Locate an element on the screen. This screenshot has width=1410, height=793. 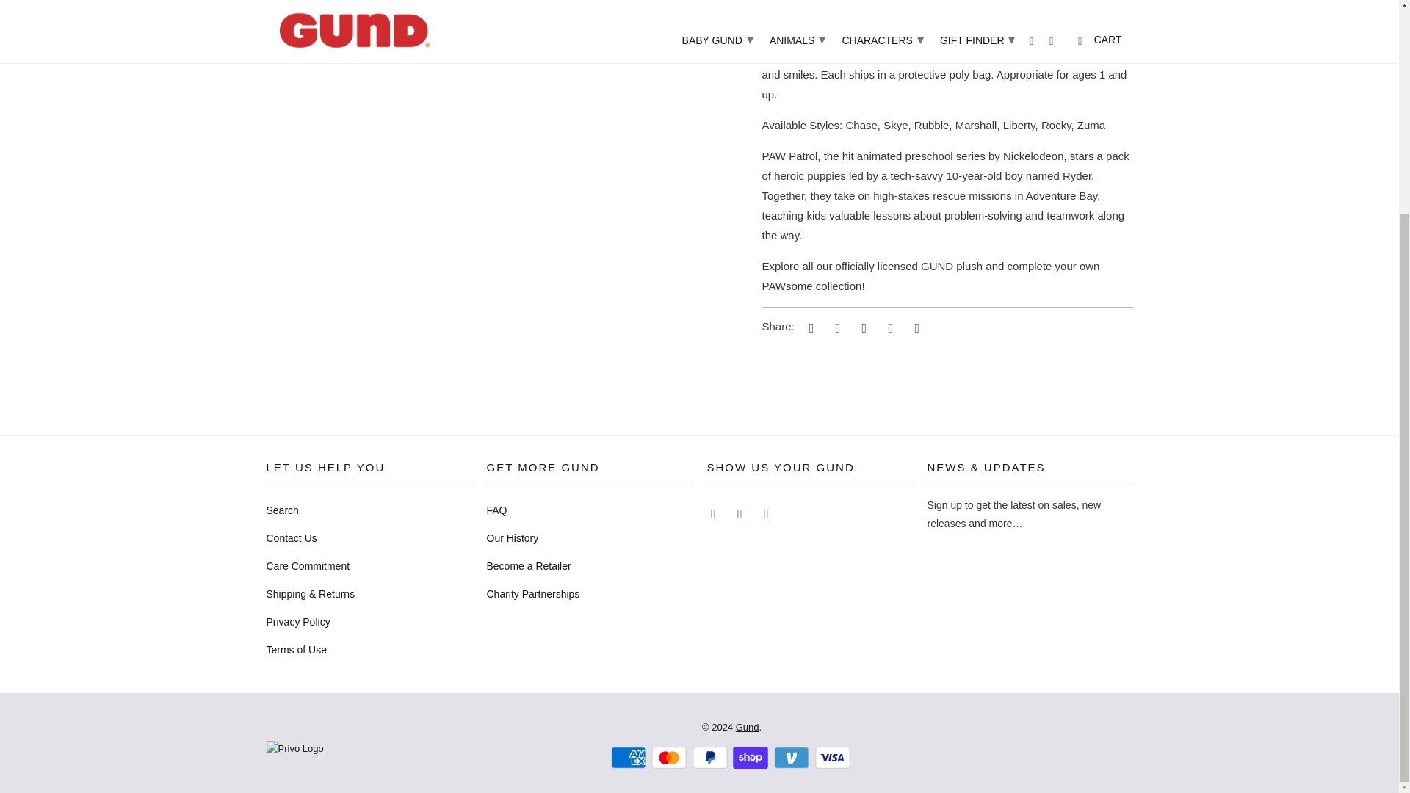
Venmo is located at coordinates (793, 758).